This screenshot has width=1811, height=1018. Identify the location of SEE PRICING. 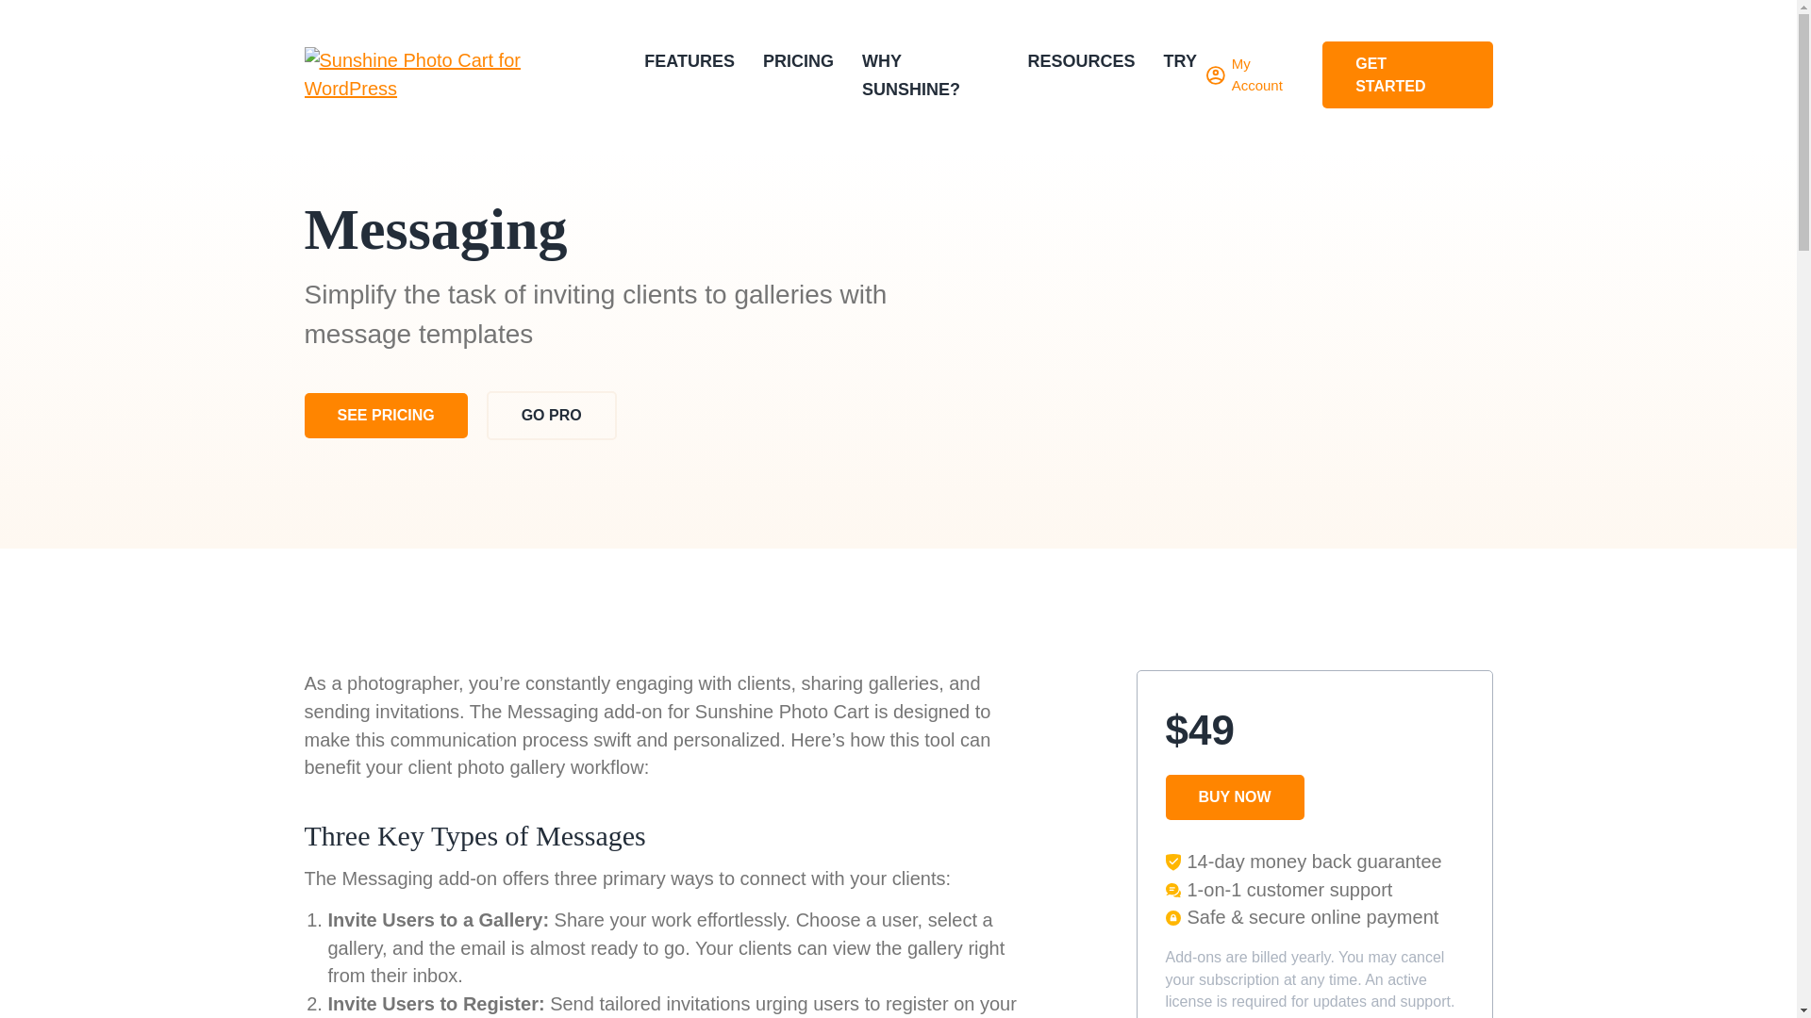
(385, 415).